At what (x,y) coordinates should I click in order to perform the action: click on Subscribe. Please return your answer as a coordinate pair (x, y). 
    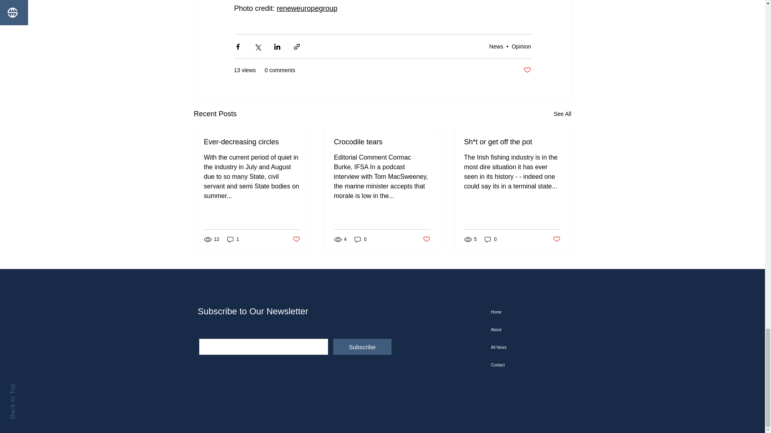
    Looking at the image, I should click on (362, 346).